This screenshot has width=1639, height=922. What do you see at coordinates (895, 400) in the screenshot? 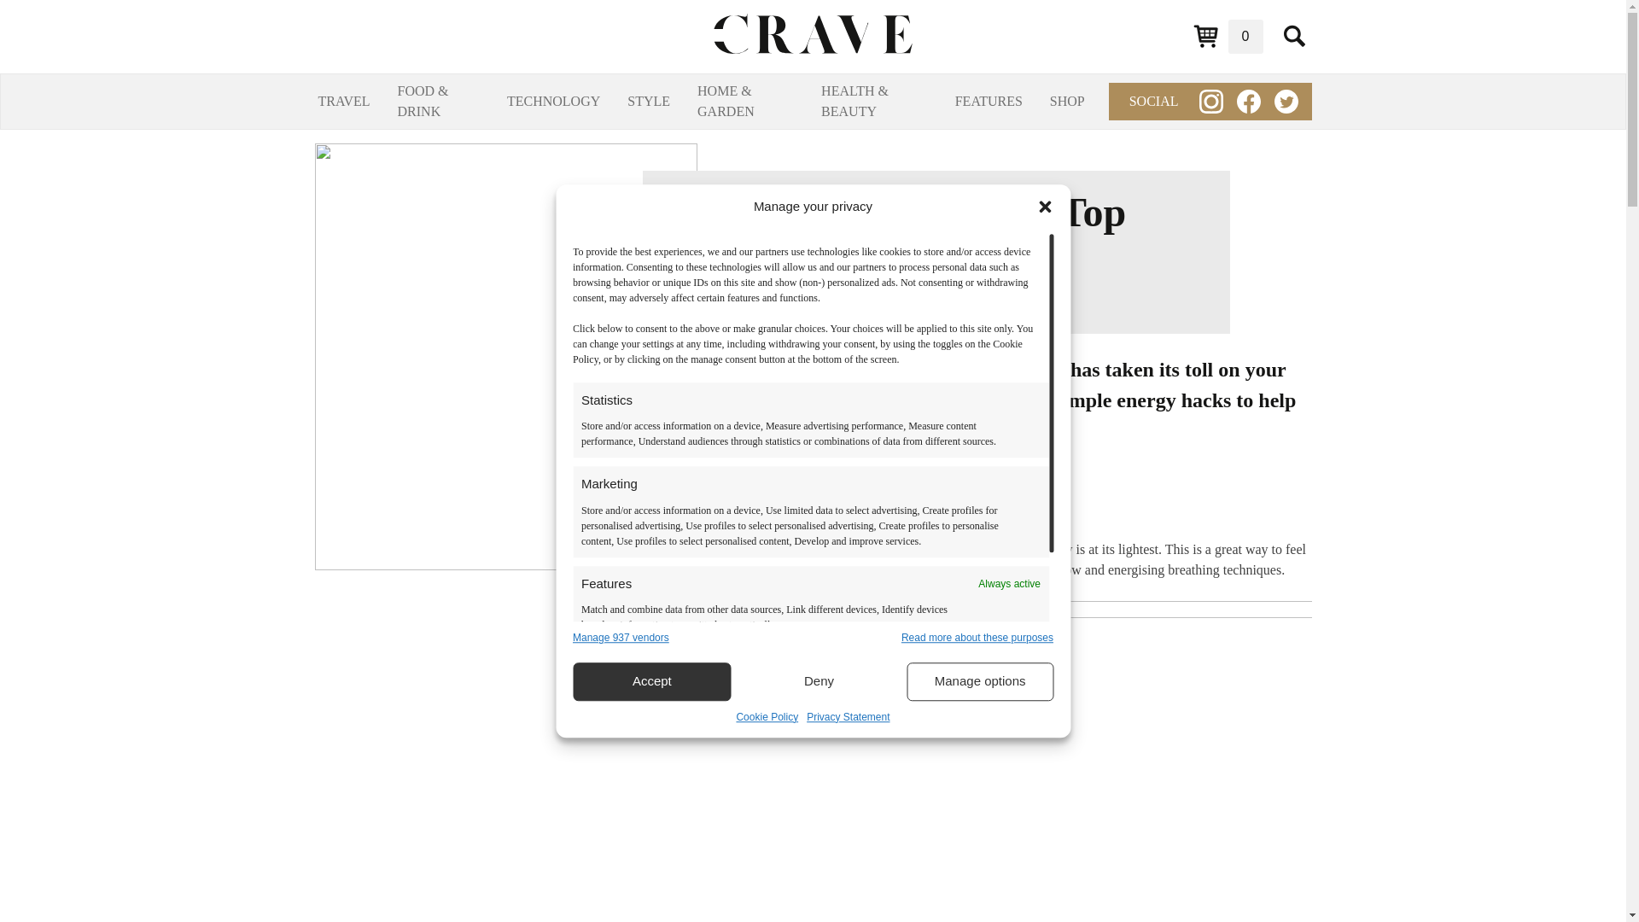
I see `Wassen` at bounding box center [895, 400].